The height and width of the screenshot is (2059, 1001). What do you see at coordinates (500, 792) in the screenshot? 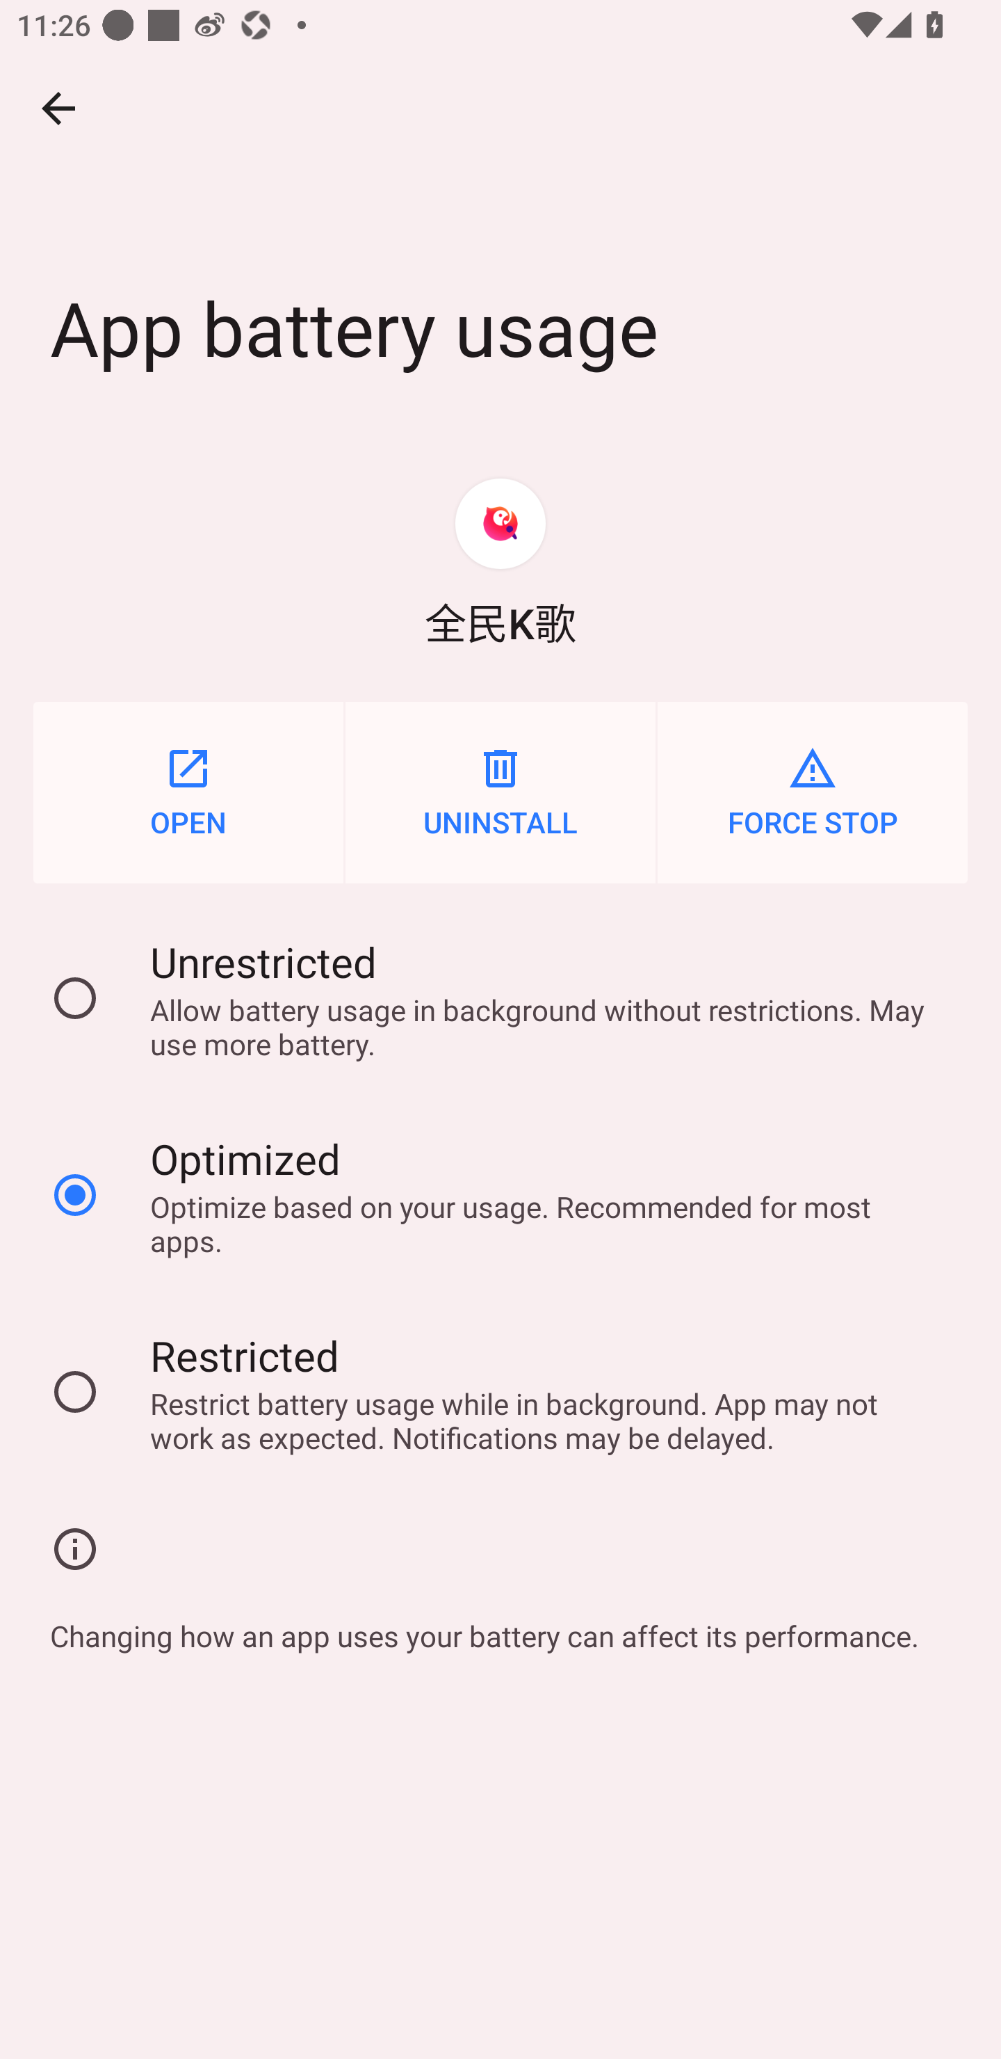
I see `UNINSTALL` at bounding box center [500, 792].